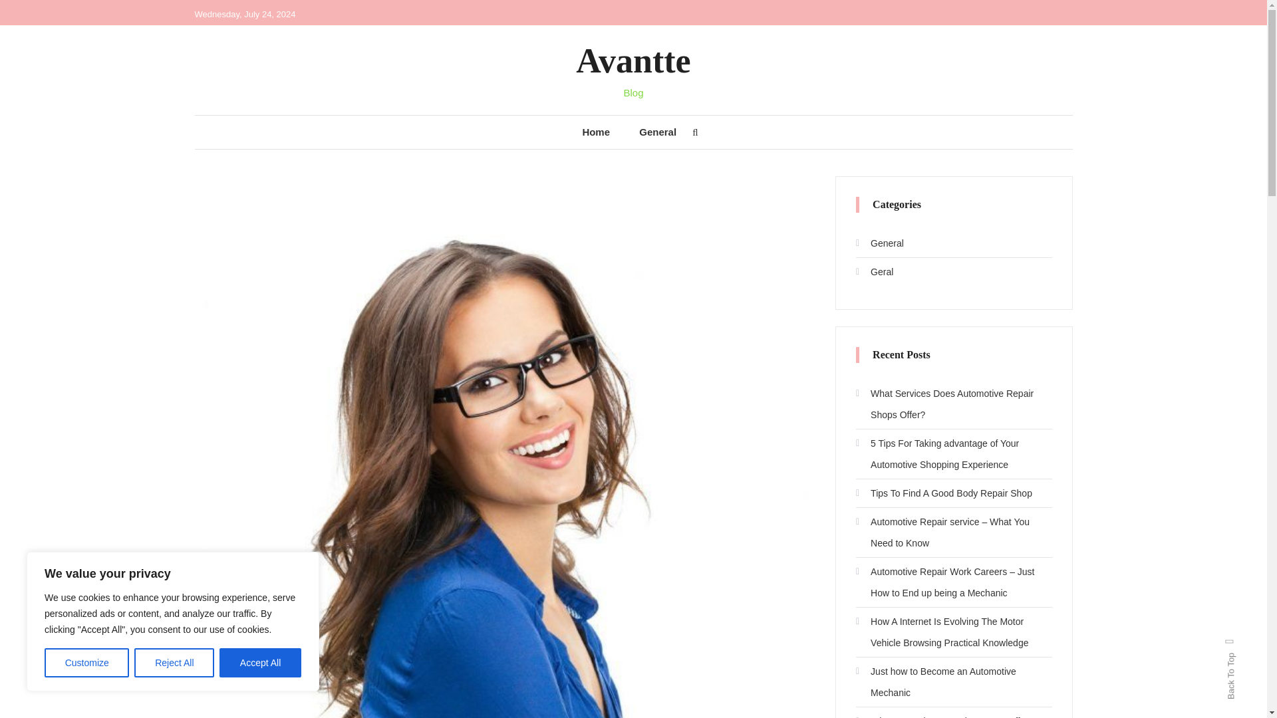 The image size is (1277, 718). What do you see at coordinates (86, 663) in the screenshot?
I see `Customize` at bounding box center [86, 663].